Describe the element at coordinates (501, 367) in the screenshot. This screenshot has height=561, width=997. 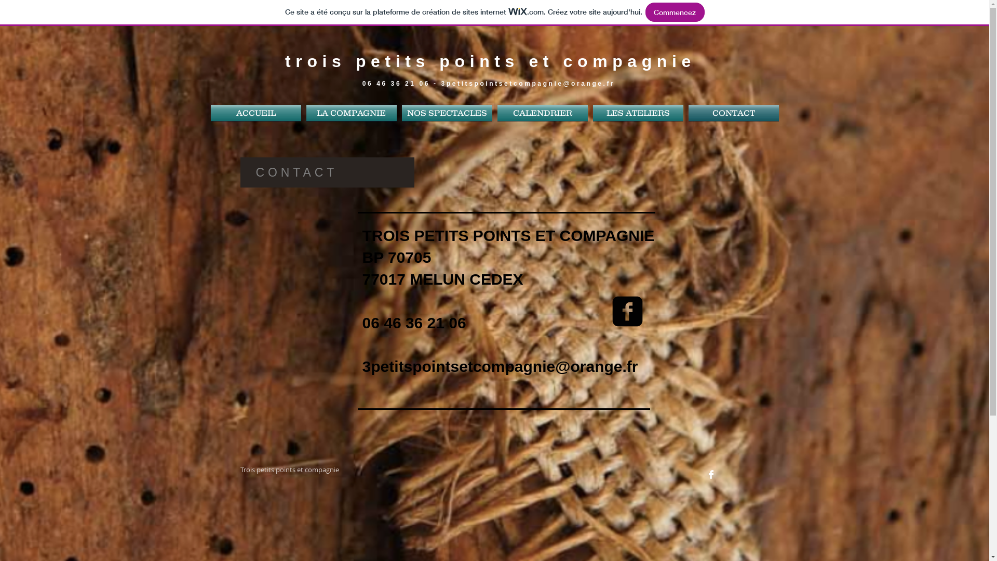
I see `3petitspointsetcompagnie@orange.fr` at that location.